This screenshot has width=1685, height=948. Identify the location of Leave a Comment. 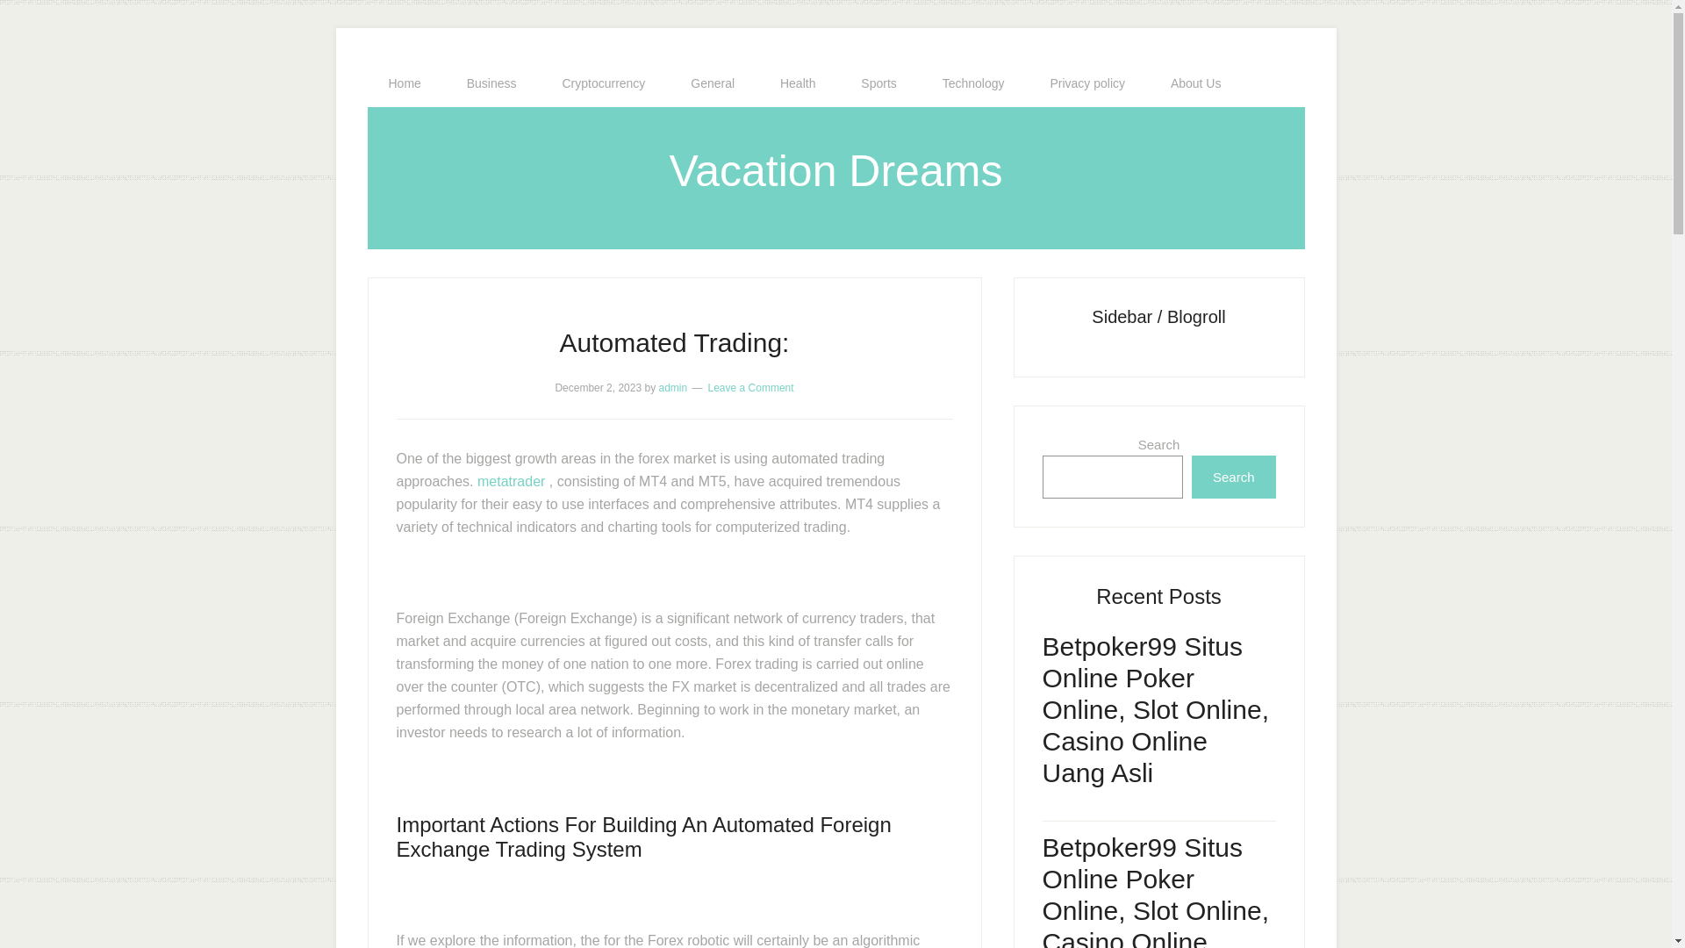
(750, 388).